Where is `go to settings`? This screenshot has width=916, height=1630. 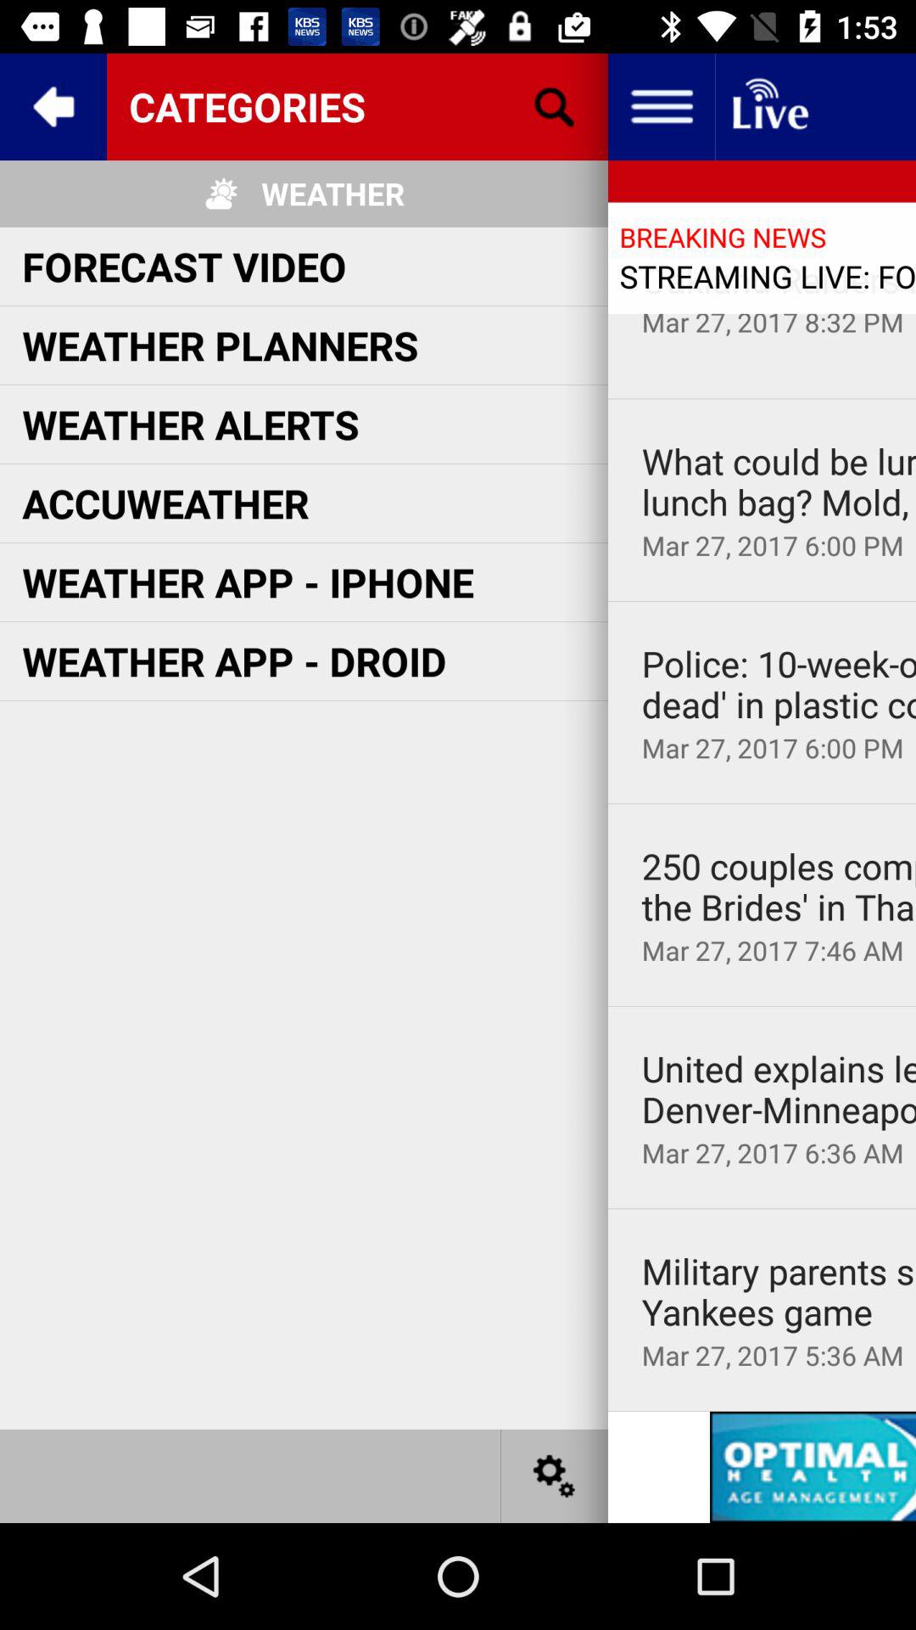 go to settings is located at coordinates (555, 1475).